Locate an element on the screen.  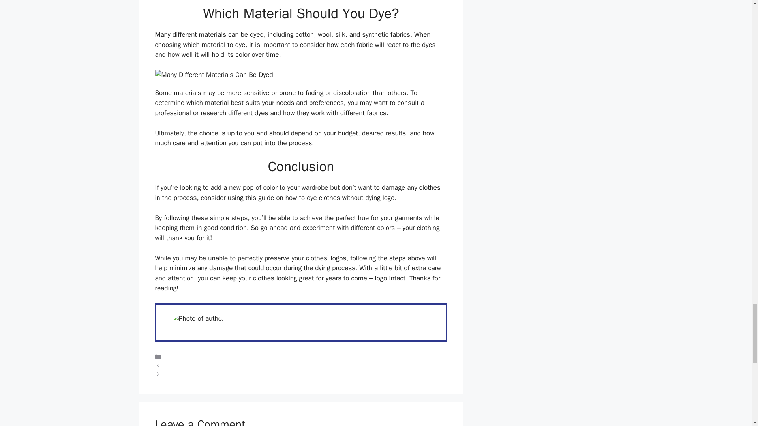
How to Get Lip Gloss Out of Clothes is located at coordinates (209, 366).